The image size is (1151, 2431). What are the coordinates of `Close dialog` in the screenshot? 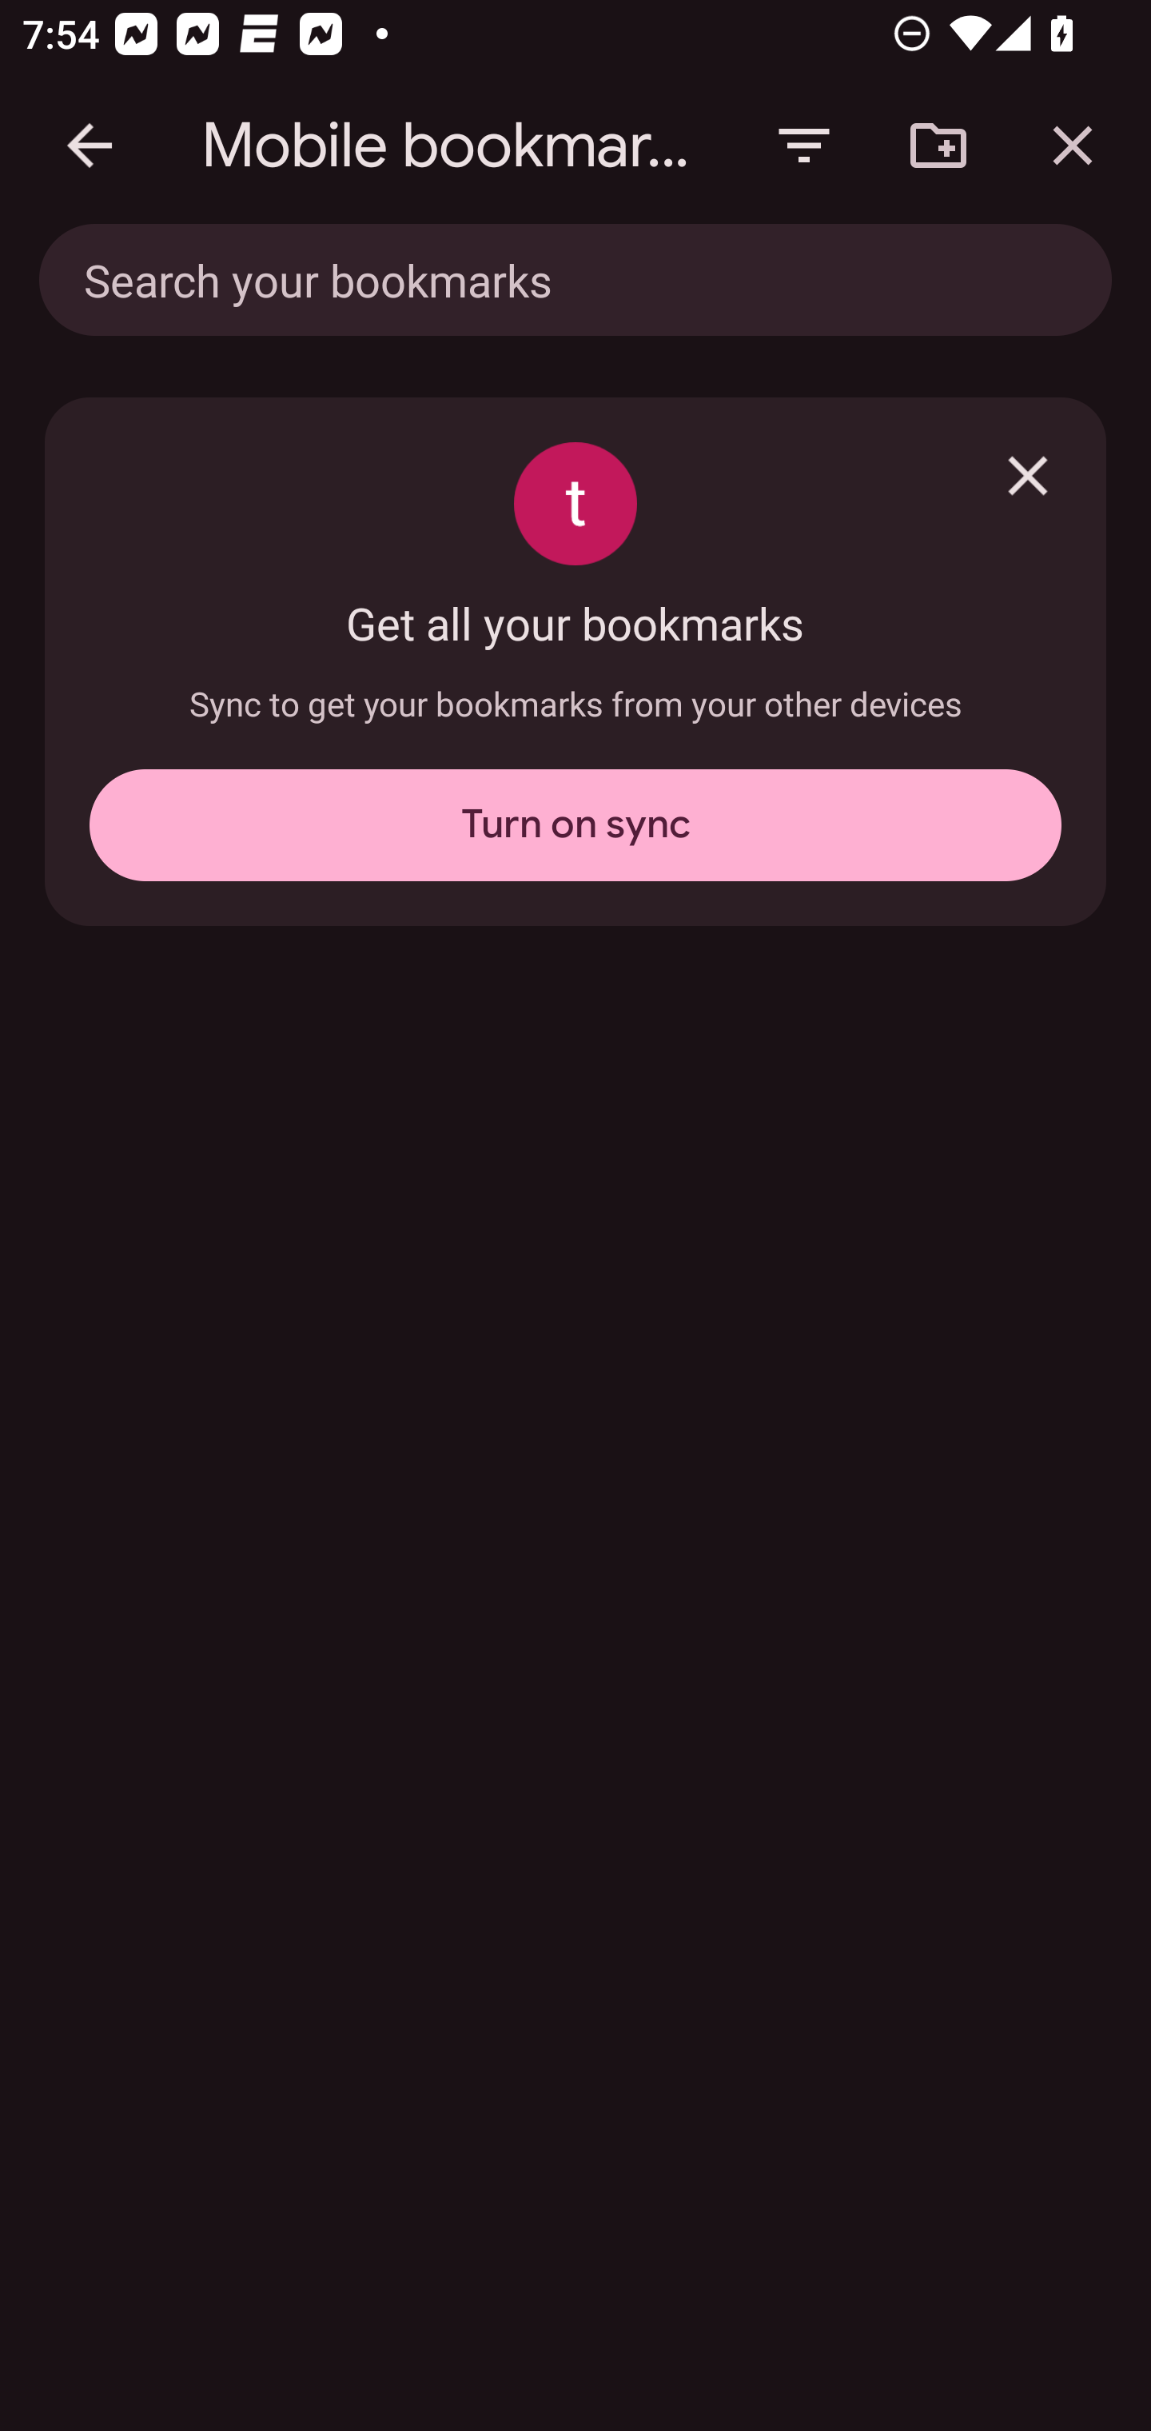 It's located at (1073, 146).